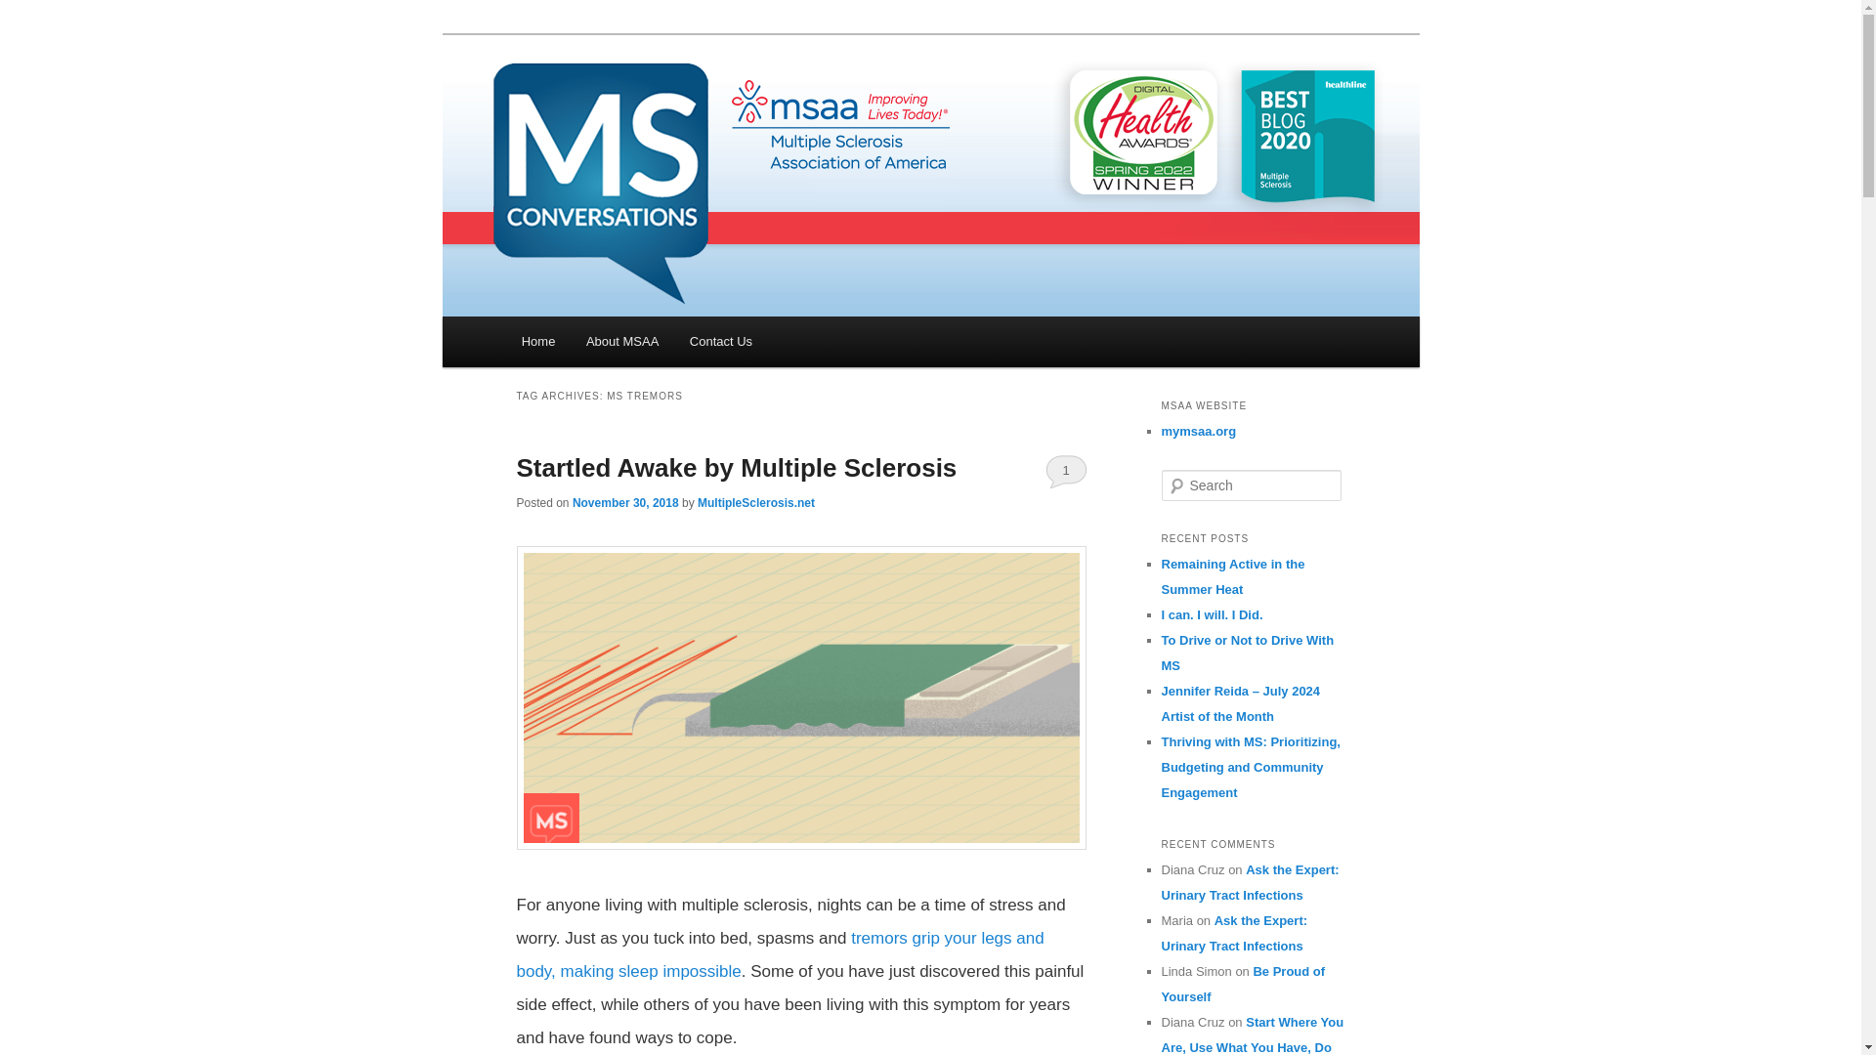 This screenshot has width=1876, height=1055. I want to click on November 30, 2018, so click(625, 502).